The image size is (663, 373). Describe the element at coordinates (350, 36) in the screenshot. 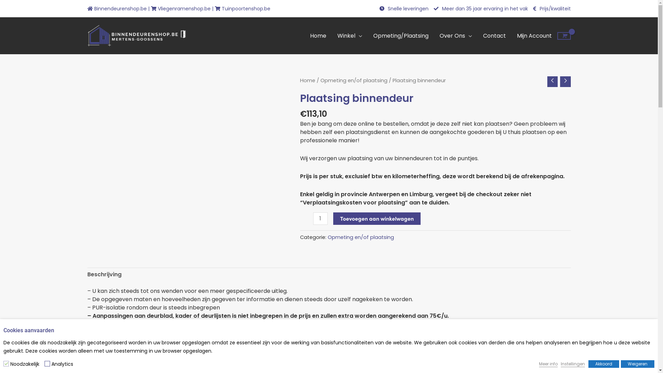

I see `Winkel` at that location.